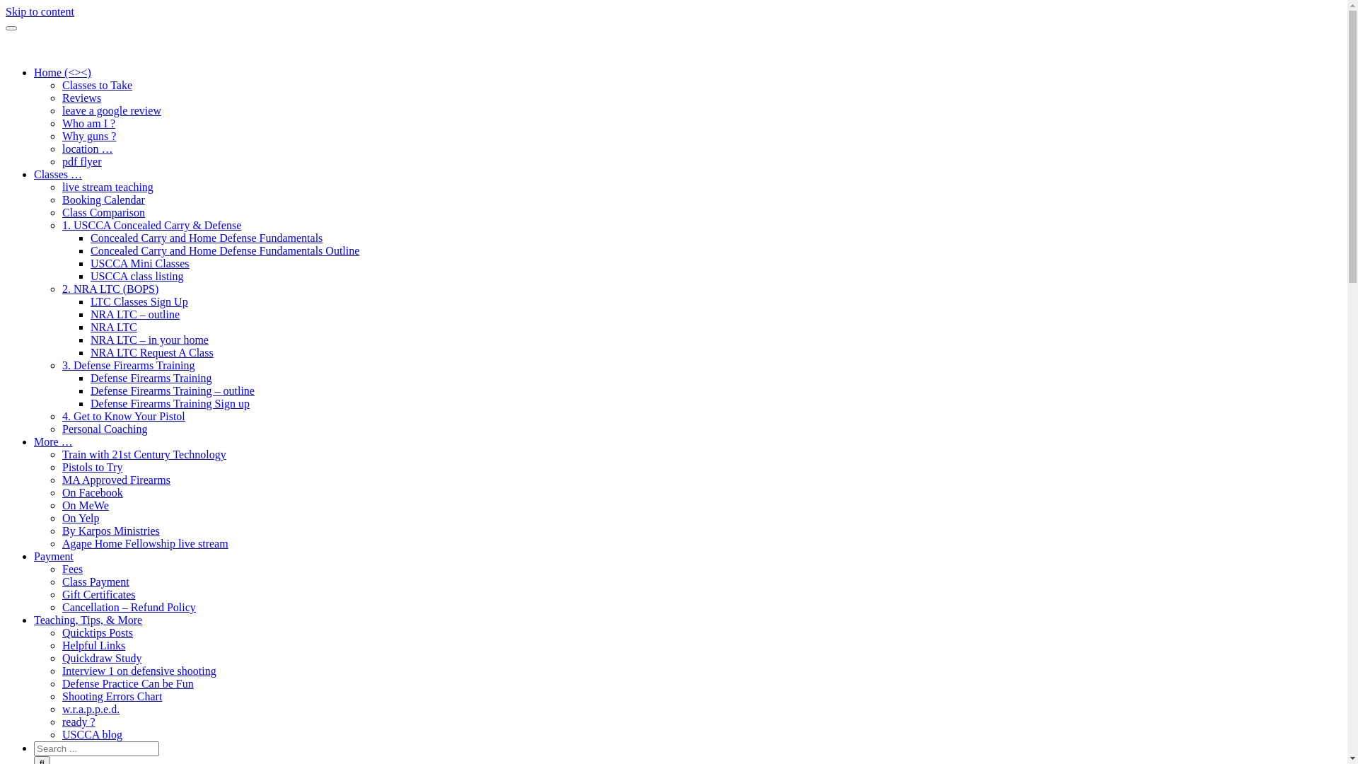 This screenshot has width=1358, height=764. What do you see at coordinates (88, 620) in the screenshot?
I see `Teaching, Tips, & More` at bounding box center [88, 620].